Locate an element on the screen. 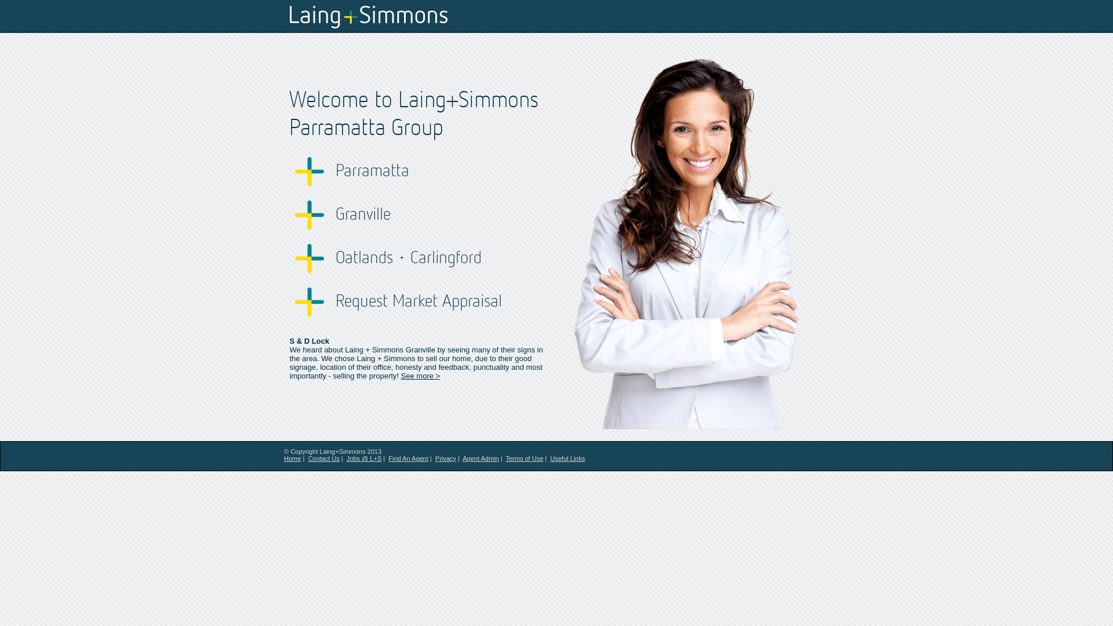 This screenshot has height=626, width=1113. Find An Agent is located at coordinates (408, 458).